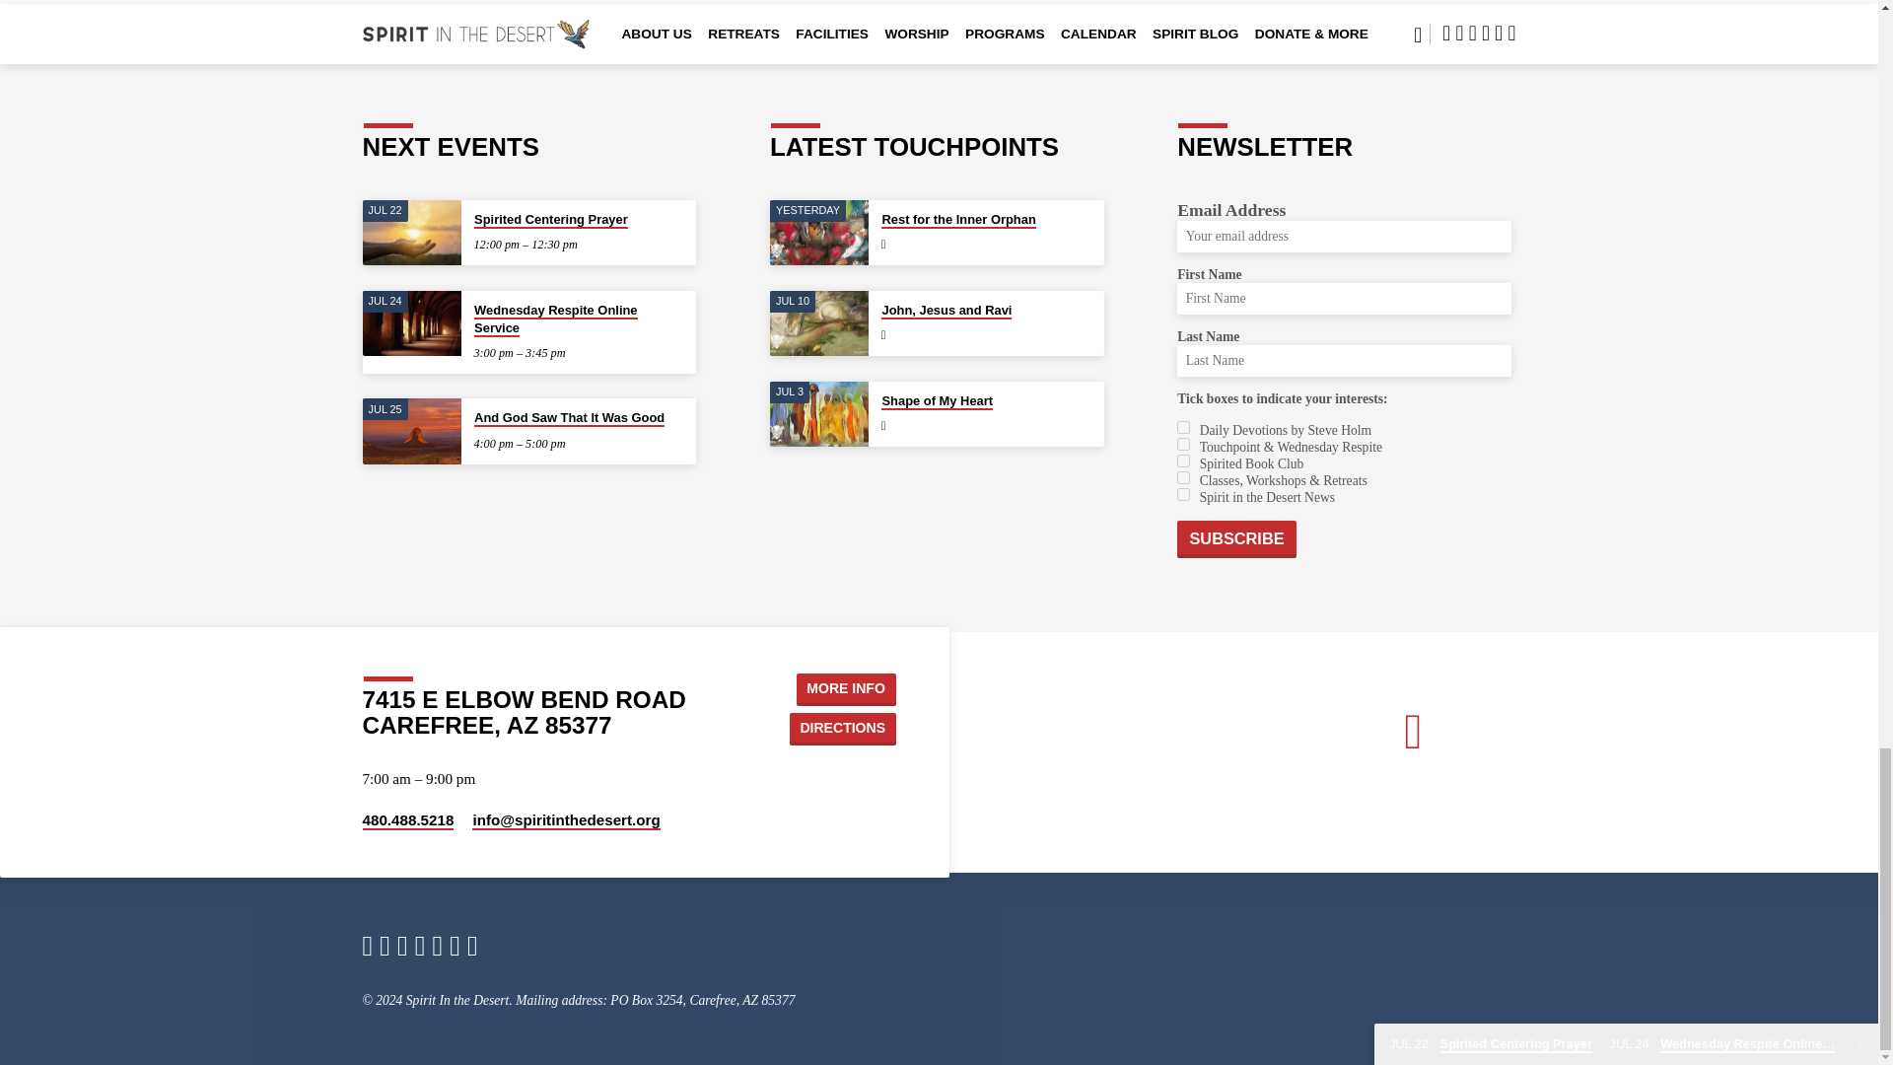 This screenshot has width=1893, height=1065. What do you see at coordinates (412, 233) in the screenshot?
I see `Spirited Centering Prayer` at bounding box center [412, 233].